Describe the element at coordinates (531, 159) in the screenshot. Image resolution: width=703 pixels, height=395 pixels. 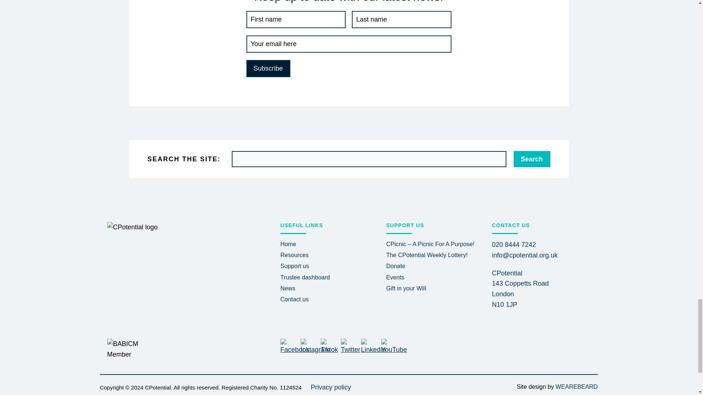
I see `Search` at that location.